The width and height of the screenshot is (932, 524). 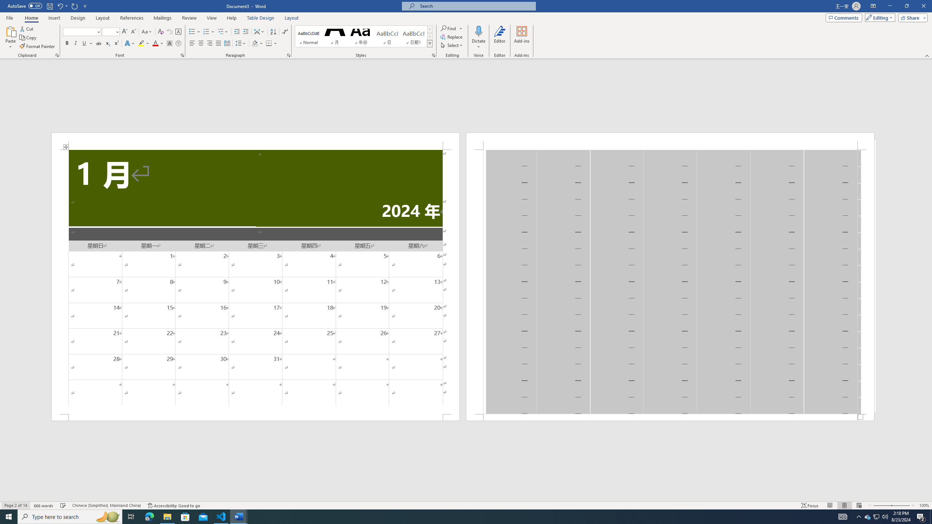 What do you see at coordinates (141, 44) in the screenshot?
I see `Text Highlight Color Yellow` at bounding box center [141, 44].